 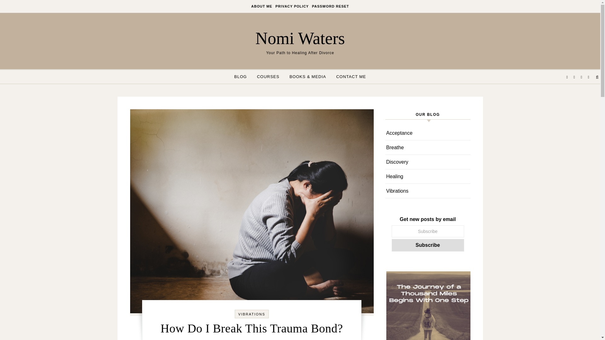 I want to click on Breathe, so click(x=395, y=147).